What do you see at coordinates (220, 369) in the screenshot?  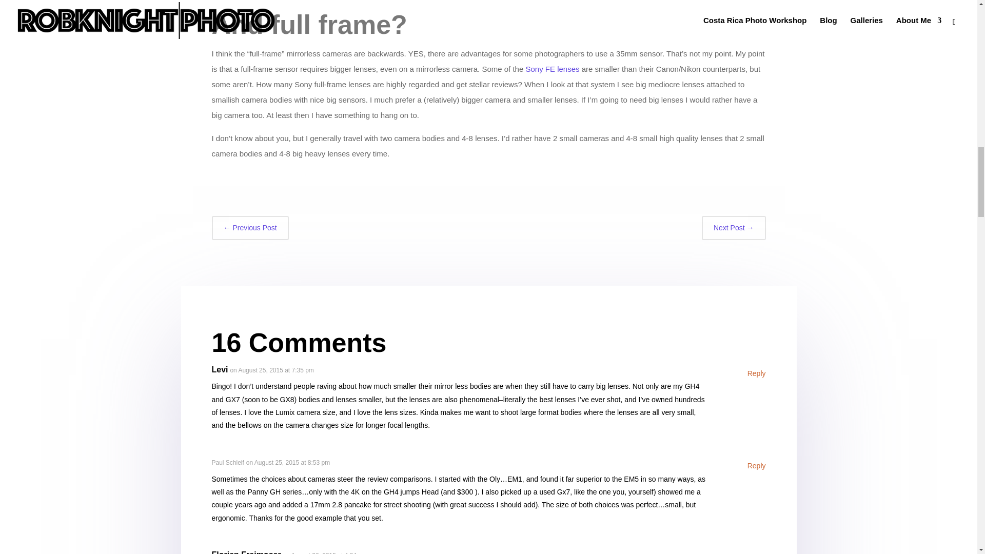 I see `Levi` at bounding box center [220, 369].